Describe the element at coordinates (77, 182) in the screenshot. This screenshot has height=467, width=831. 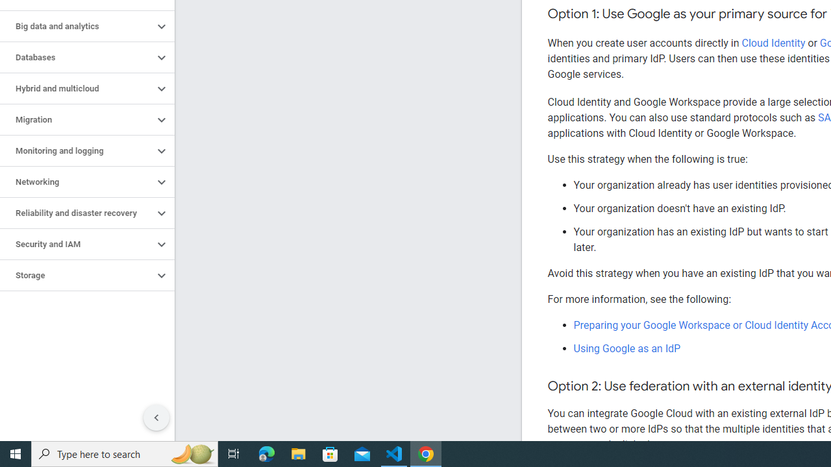
I see `Networking` at that location.